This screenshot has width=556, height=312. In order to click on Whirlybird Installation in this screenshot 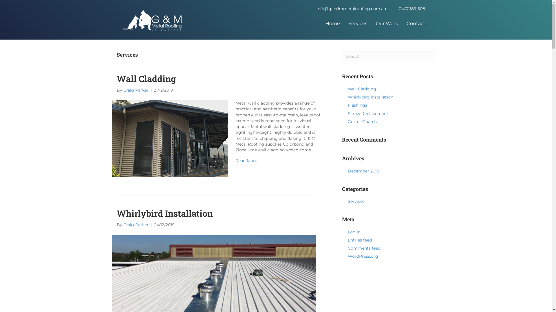, I will do `click(164, 213)`.